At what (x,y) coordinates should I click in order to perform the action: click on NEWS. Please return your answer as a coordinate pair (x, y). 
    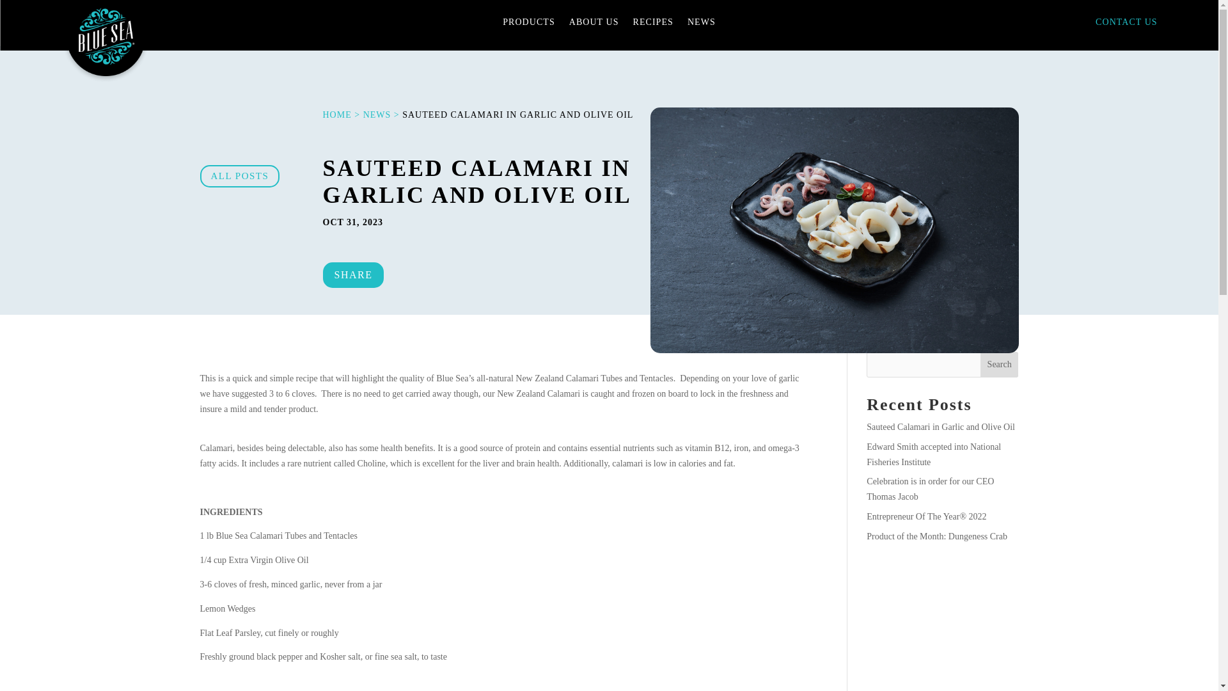
    Looking at the image, I should click on (702, 26).